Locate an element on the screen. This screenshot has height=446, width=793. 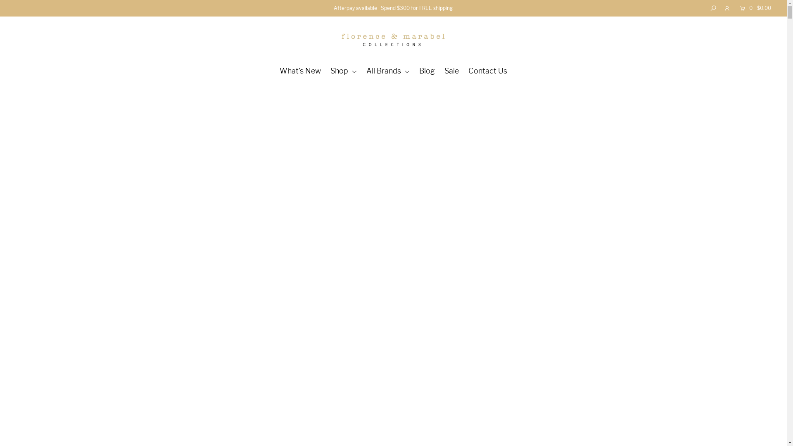
Sale is located at coordinates (452, 71).